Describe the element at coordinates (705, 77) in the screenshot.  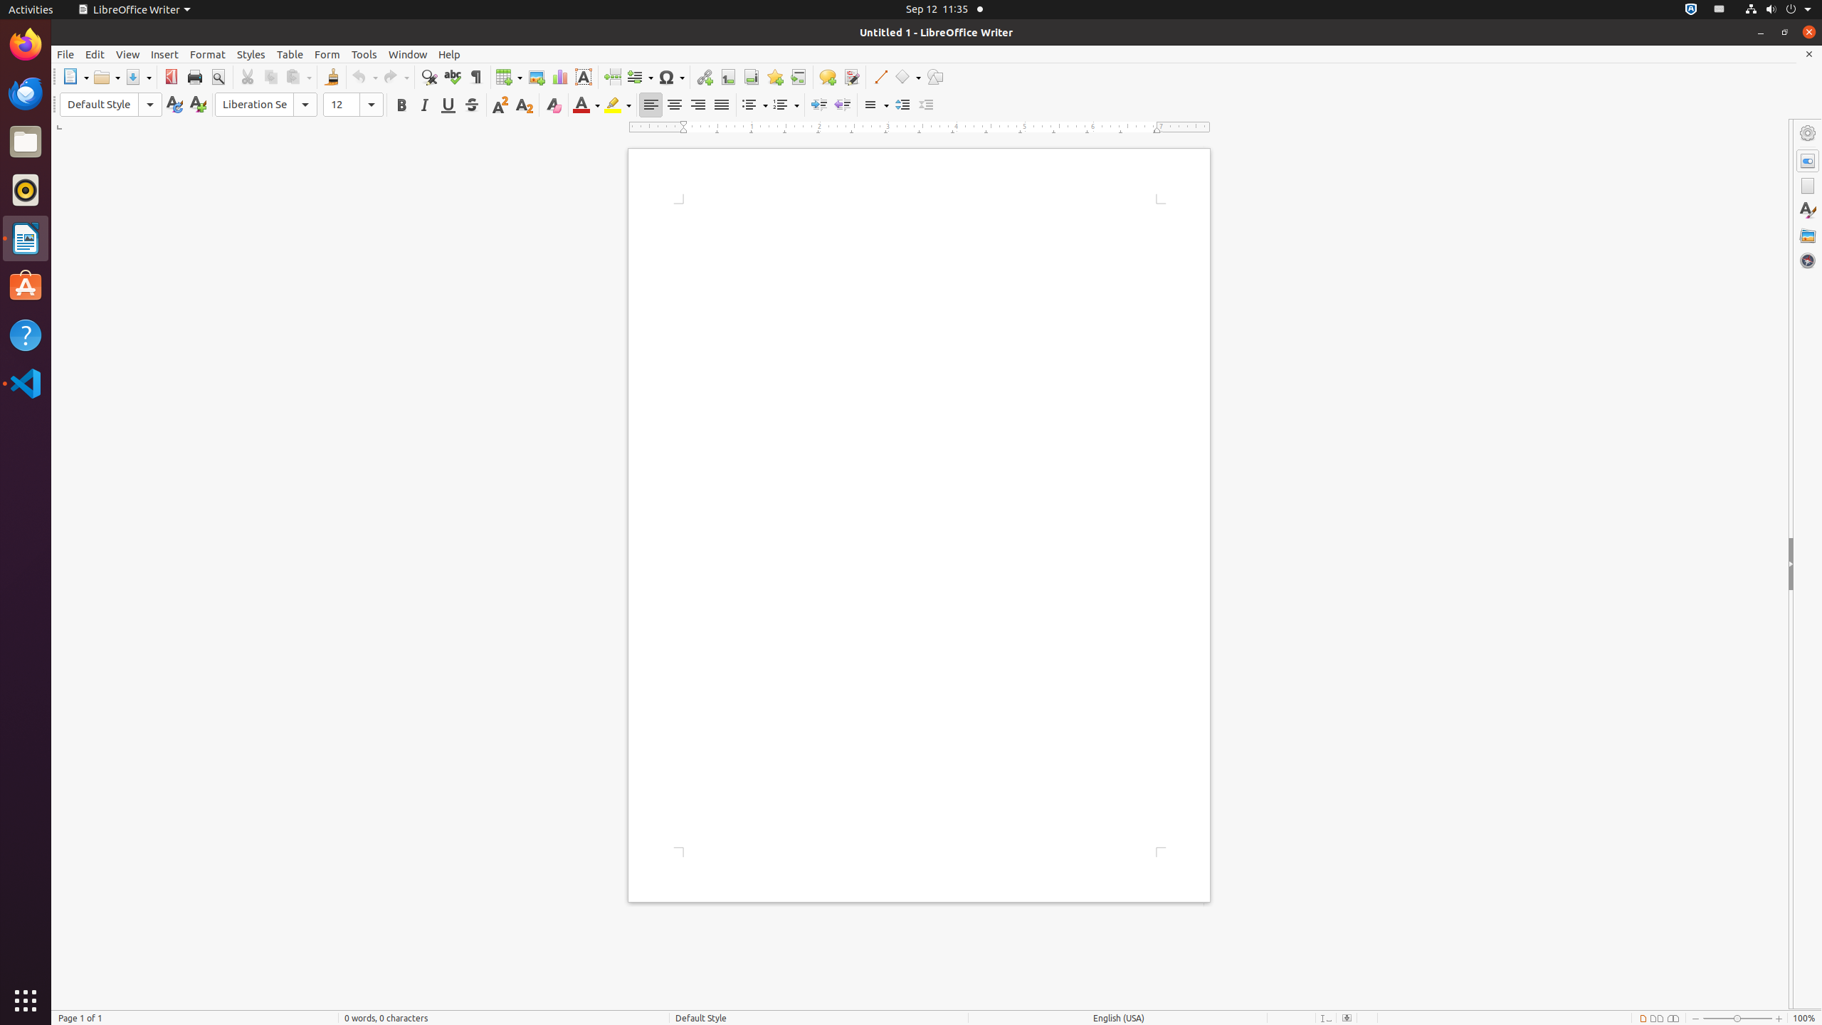
I see `Hyperlink` at that location.